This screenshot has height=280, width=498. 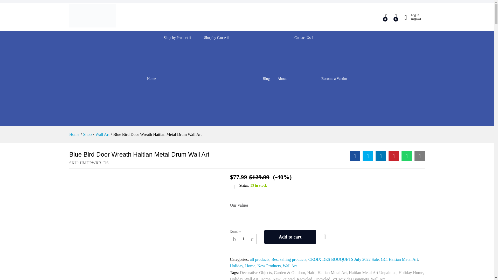 What do you see at coordinates (413, 15) in the screenshot?
I see `Log in` at bounding box center [413, 15].